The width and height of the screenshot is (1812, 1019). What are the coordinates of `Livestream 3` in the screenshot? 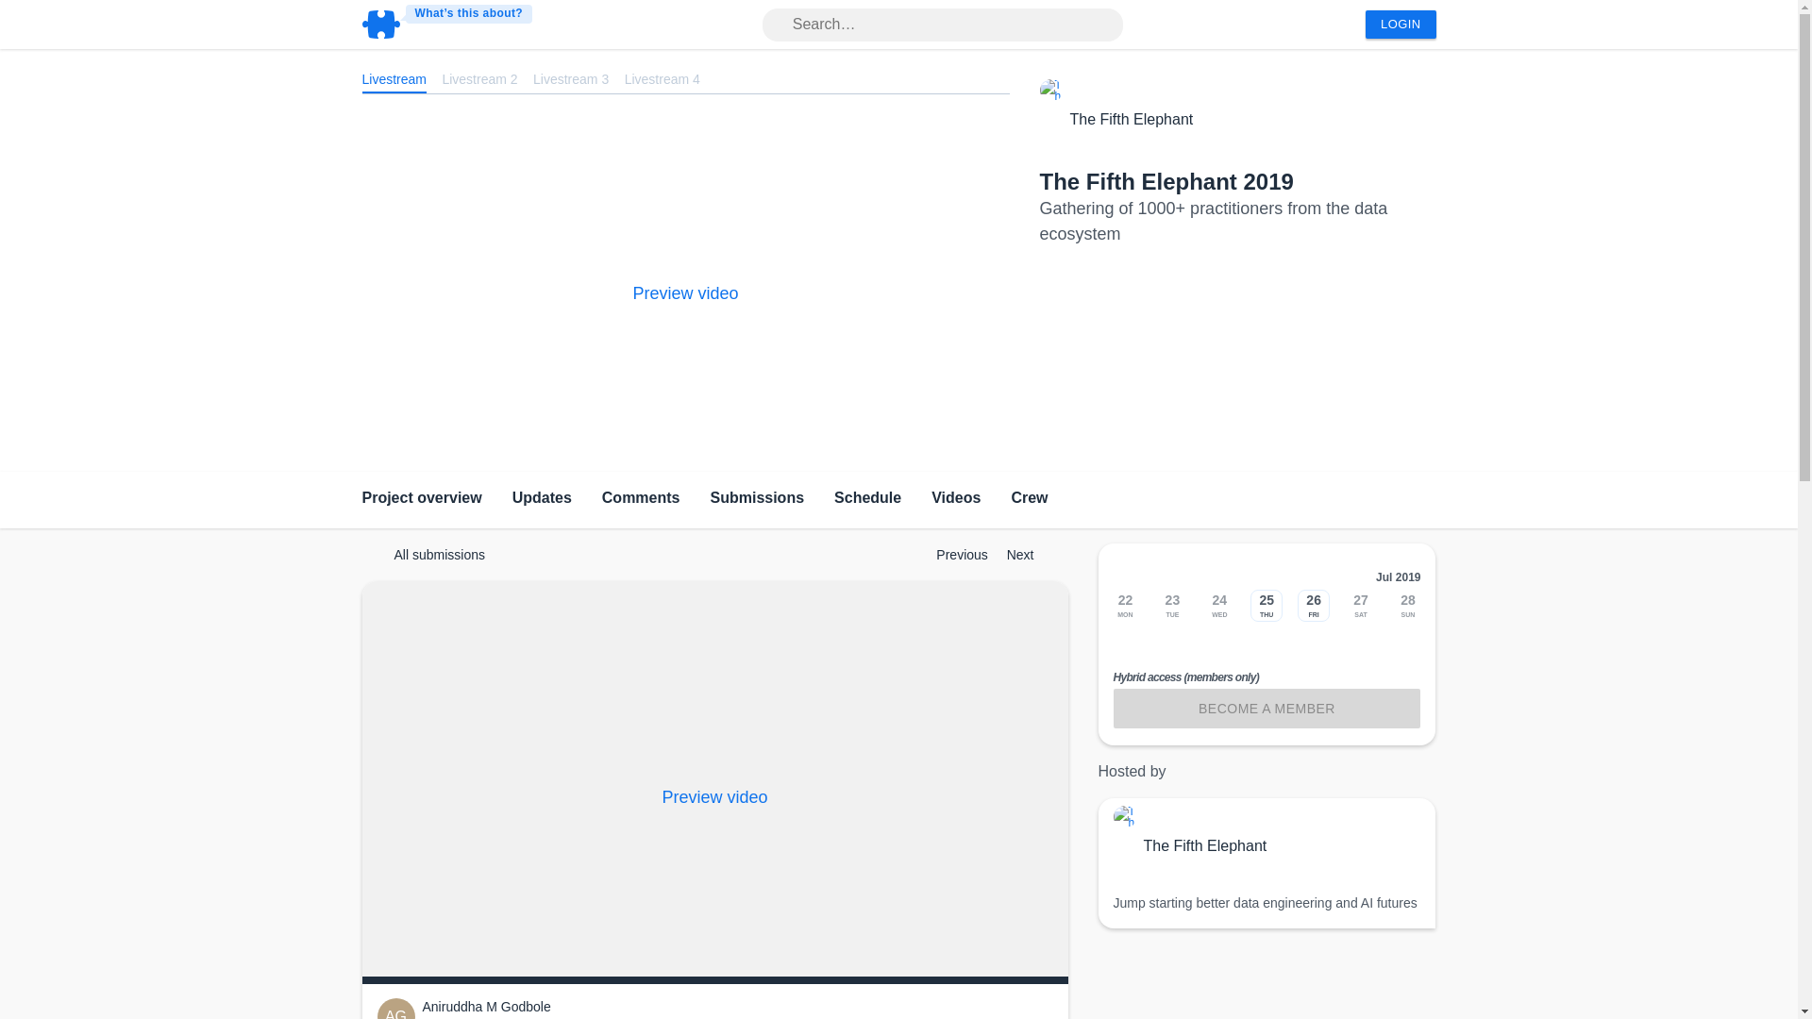 It's located at (570, 77).